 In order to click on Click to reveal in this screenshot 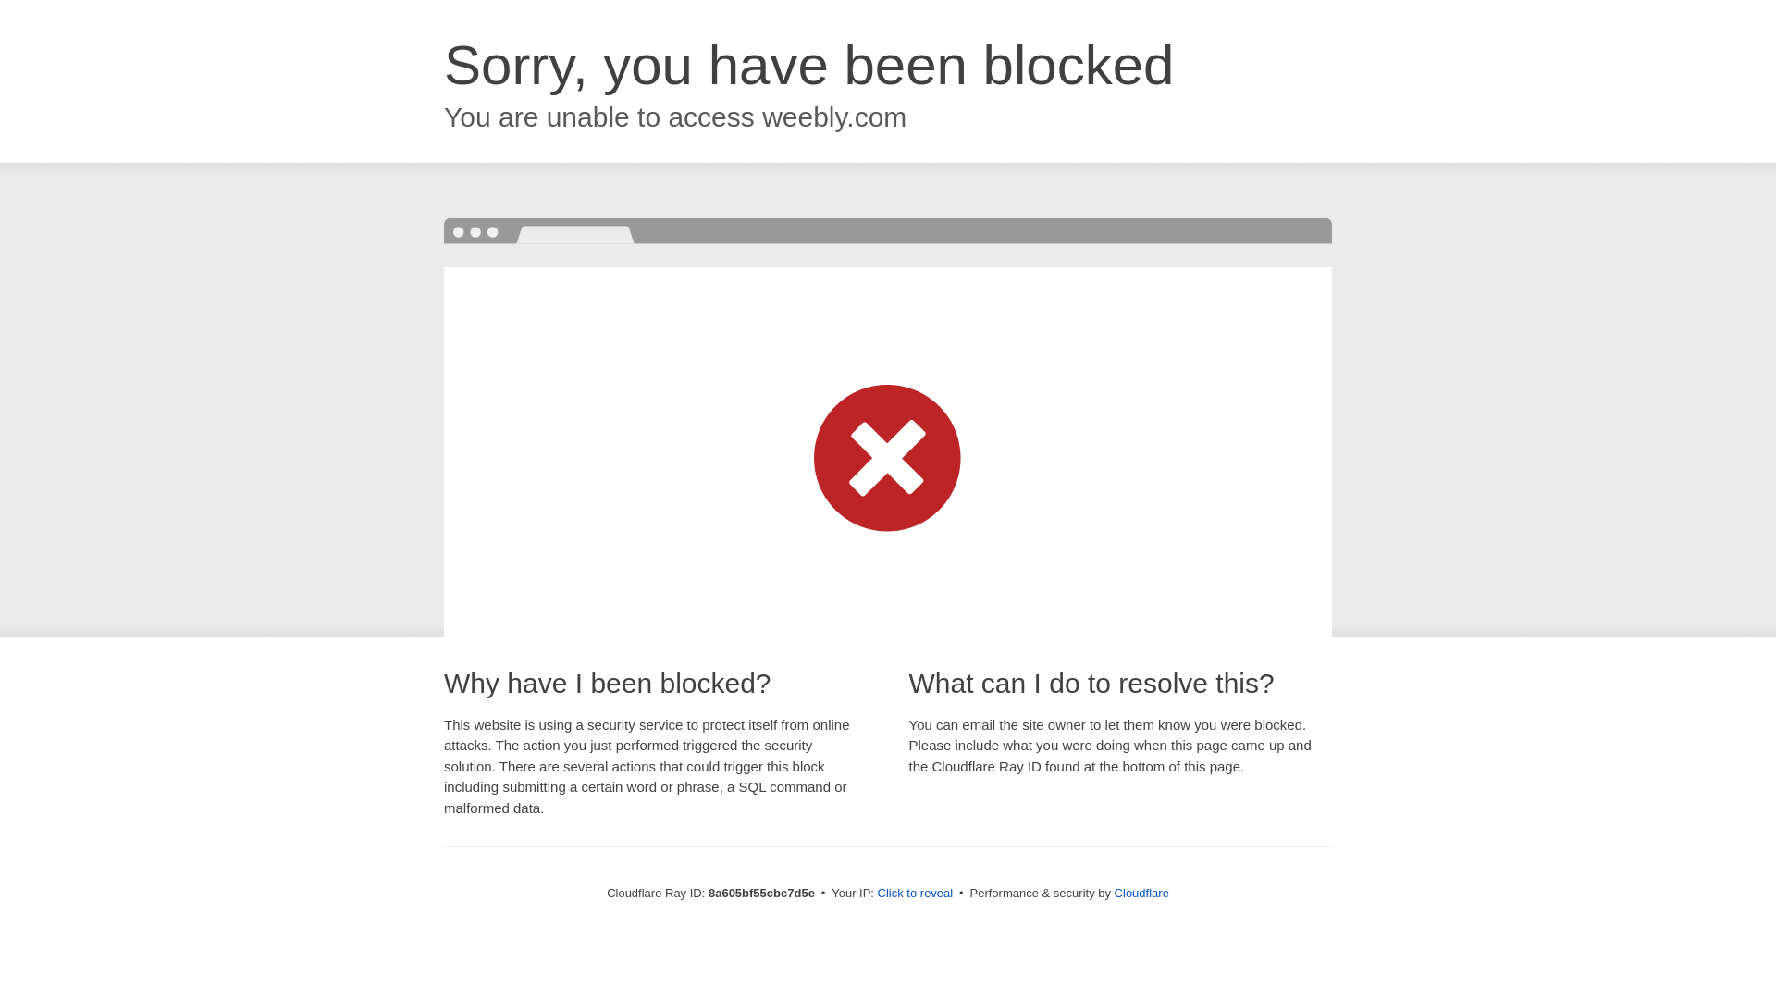, I will do `click(916, 894)`.